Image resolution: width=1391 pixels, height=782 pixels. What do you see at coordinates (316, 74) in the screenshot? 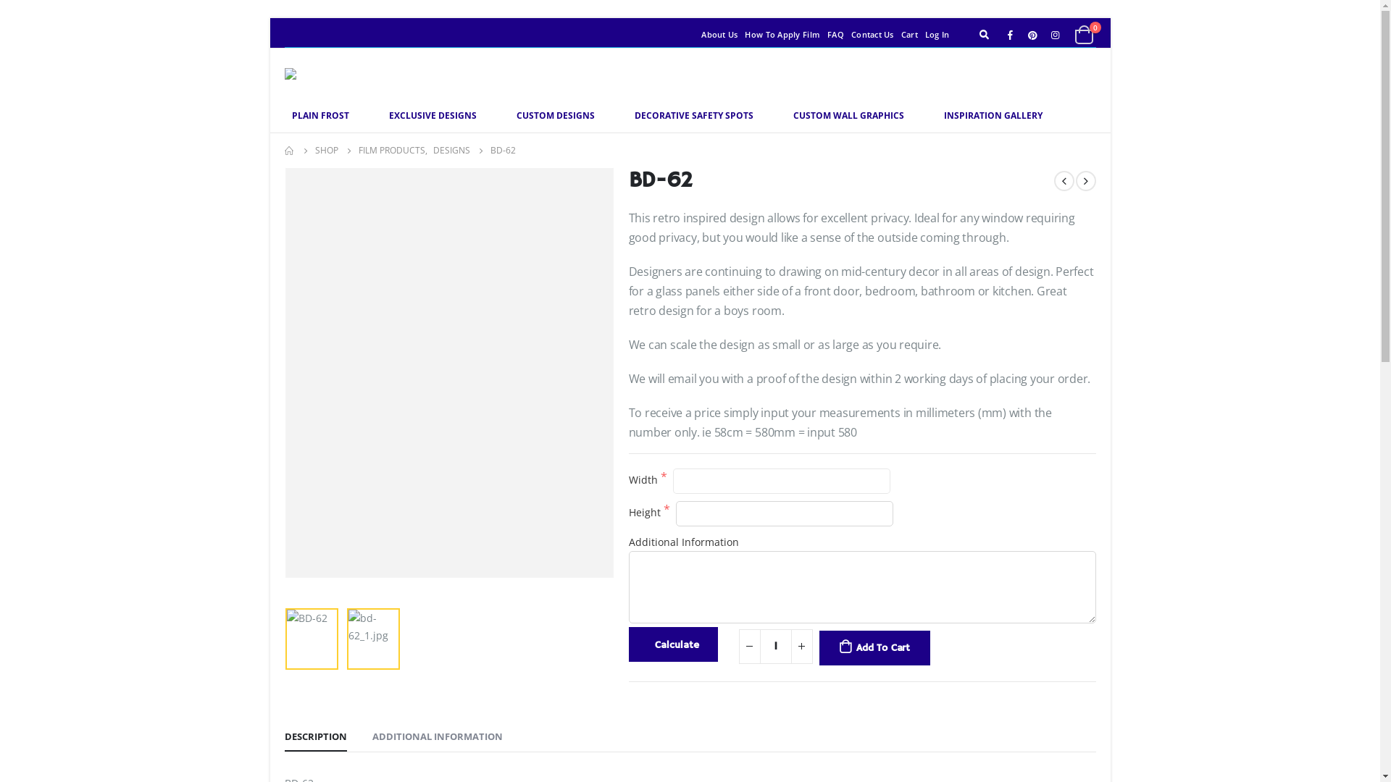
I see `Frost & Co. - DIY FROSTED FILM DESIGNS` at bounding box center [316, 74].